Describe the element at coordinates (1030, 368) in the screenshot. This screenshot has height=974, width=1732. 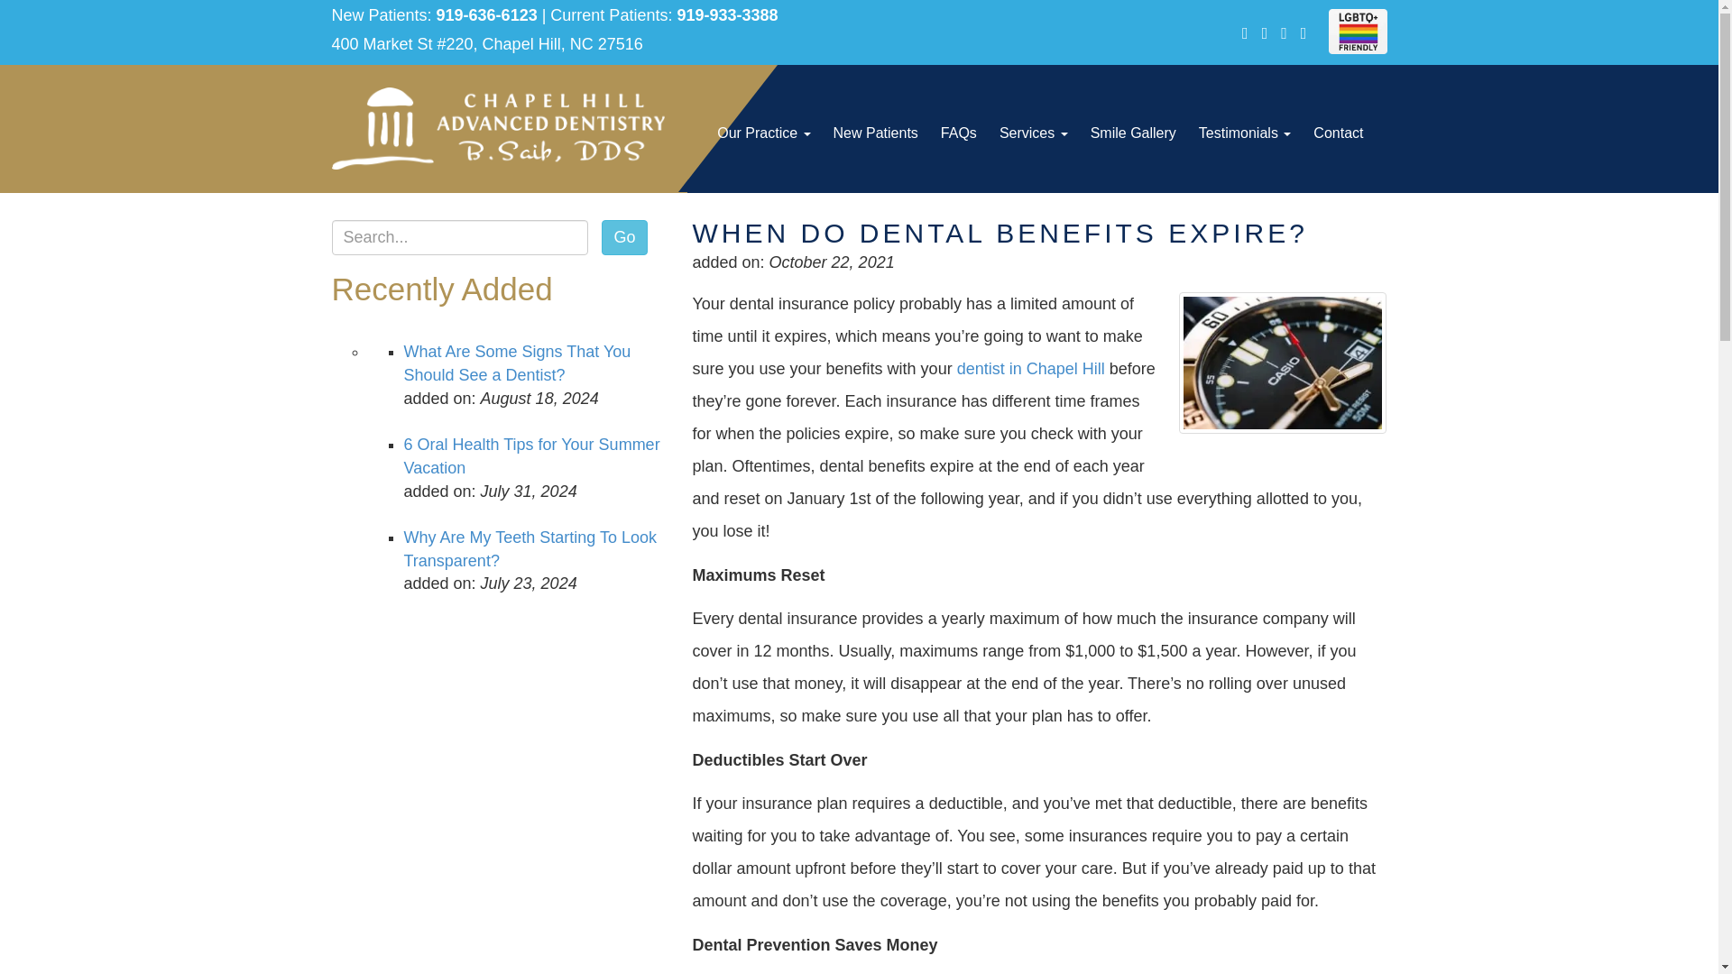
I see `dentist in Chapel Hill` at that location.